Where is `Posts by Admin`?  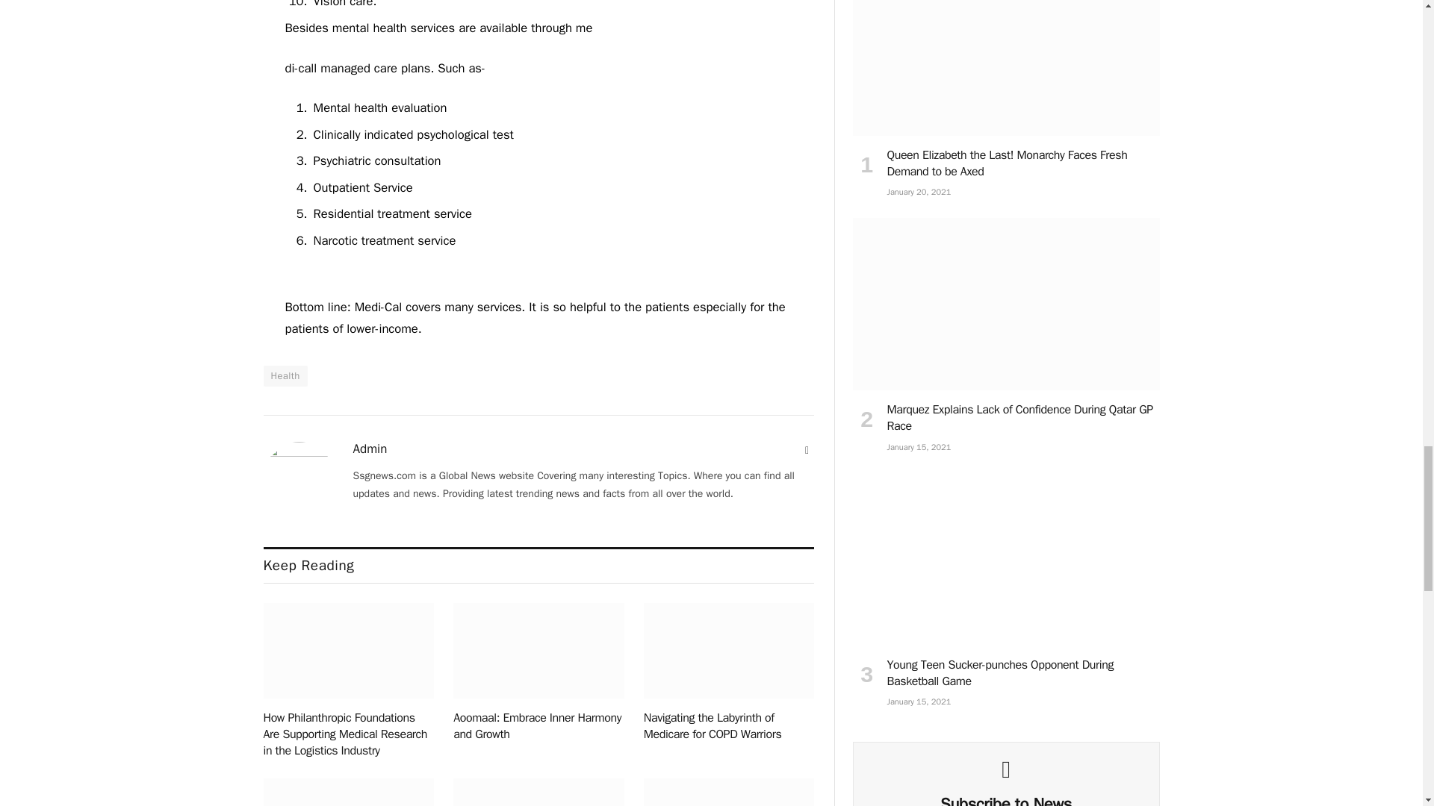 Posts by Admin is located at coordinates (370, 449).